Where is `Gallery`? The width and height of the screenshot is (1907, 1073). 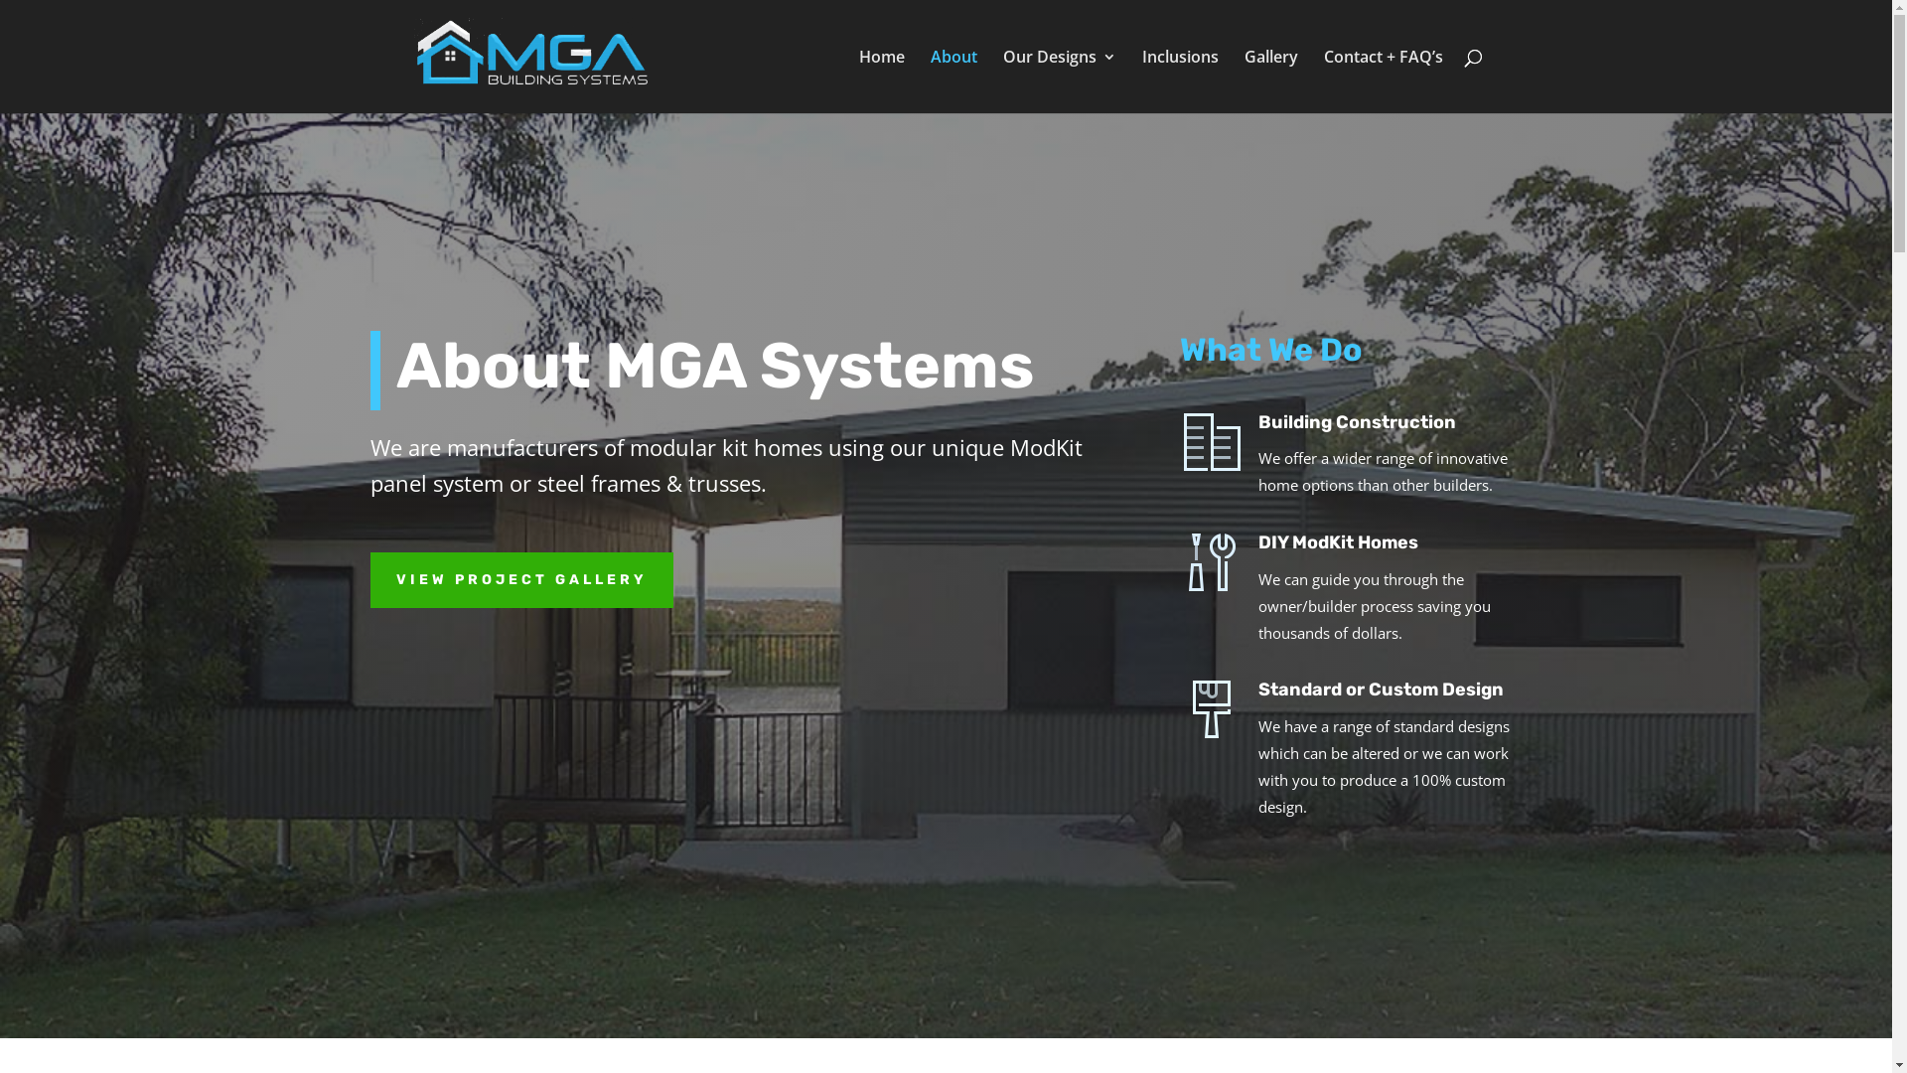
Gallery is located at coordinates (1270, 81).